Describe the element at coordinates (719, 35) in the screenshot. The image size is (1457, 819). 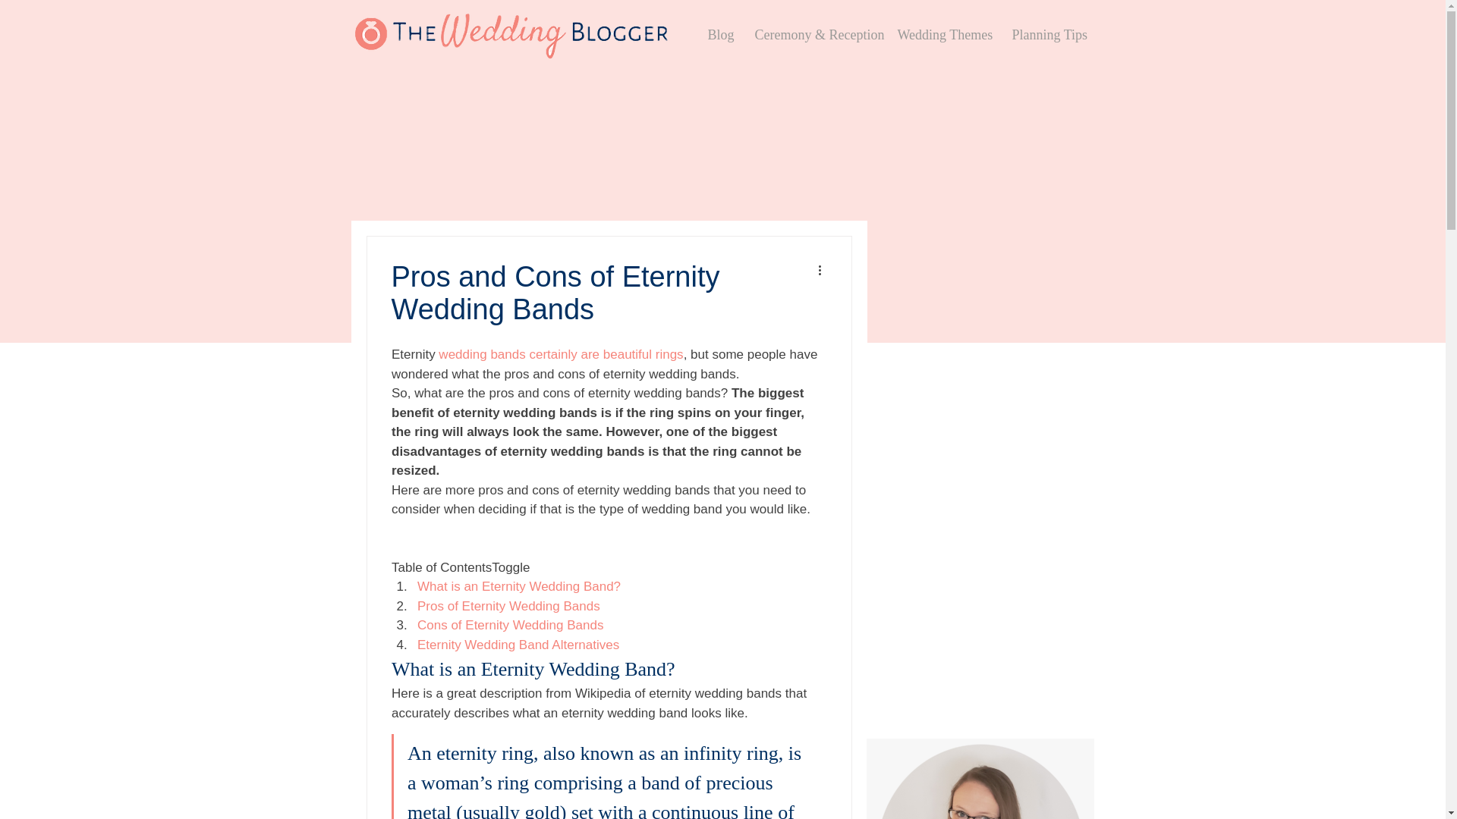
I see `Blog` at that location.